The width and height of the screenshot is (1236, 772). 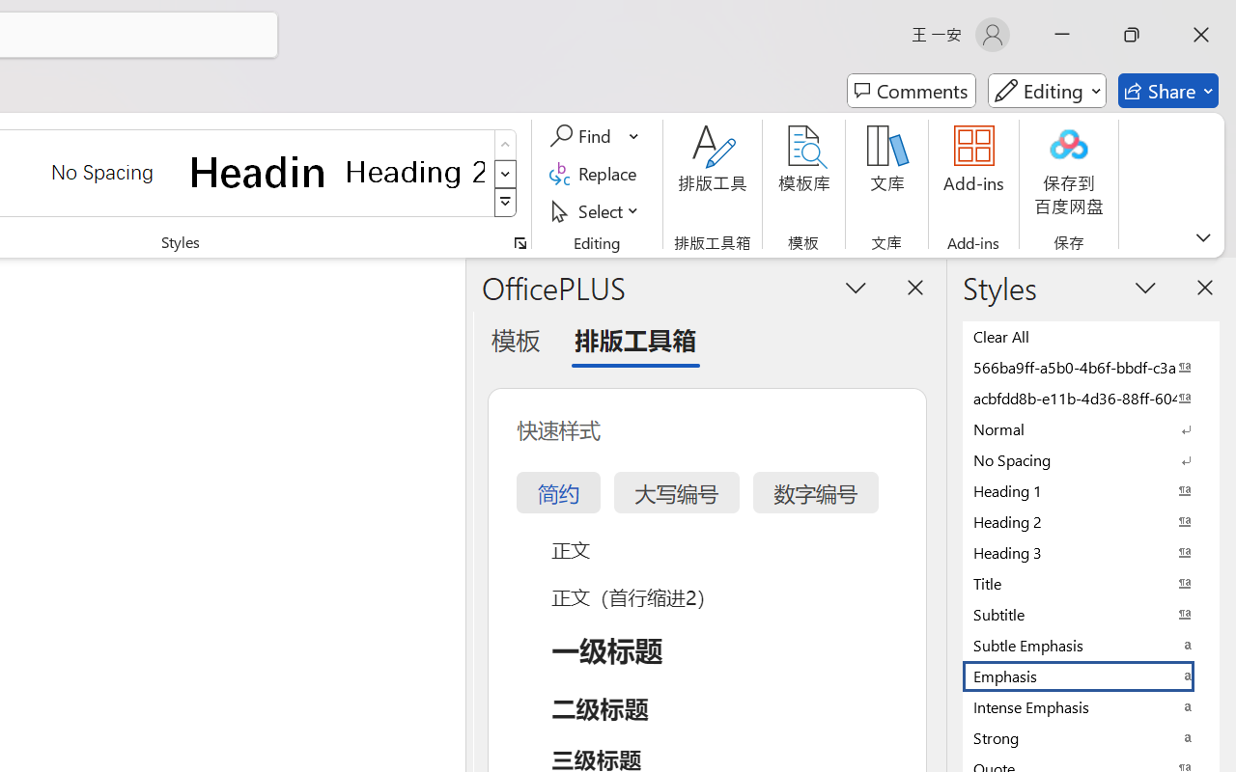 I want to click on Replace..., so click(x=597, y=174).